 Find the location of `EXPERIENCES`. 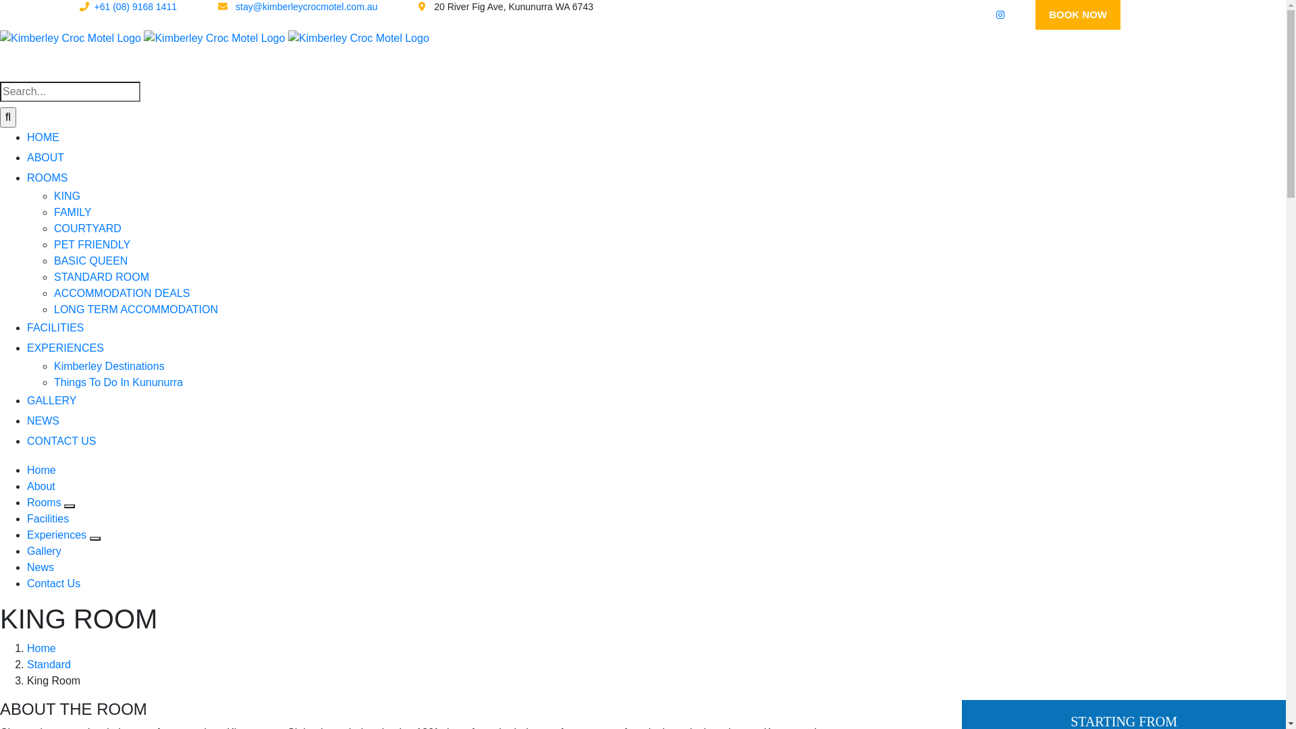

EXPERIENCES is located at coordinates (65, 348).